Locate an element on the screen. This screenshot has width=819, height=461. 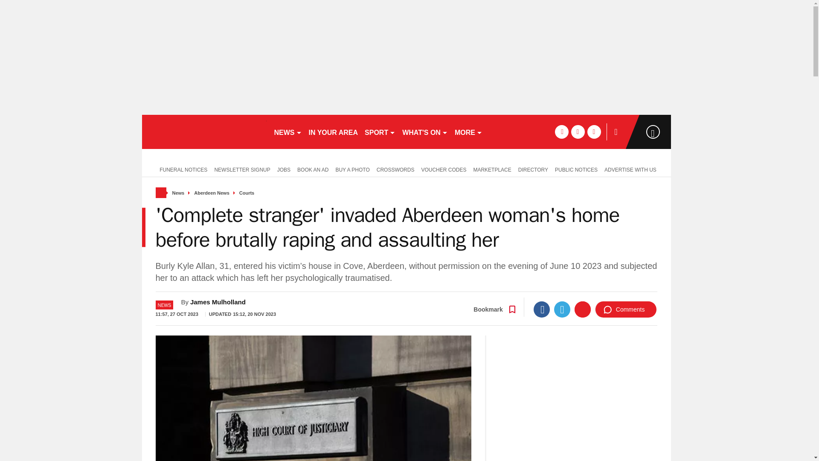
FUNERAL NOTICES is located at coordinates (181, 169).